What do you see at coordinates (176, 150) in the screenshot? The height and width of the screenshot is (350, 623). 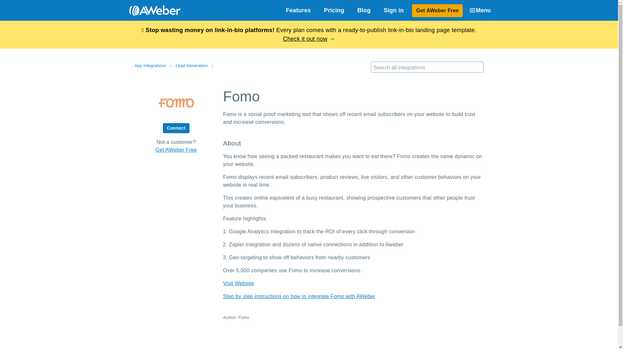 I see `Get AWeber Free` at bounding box center [176, 150].